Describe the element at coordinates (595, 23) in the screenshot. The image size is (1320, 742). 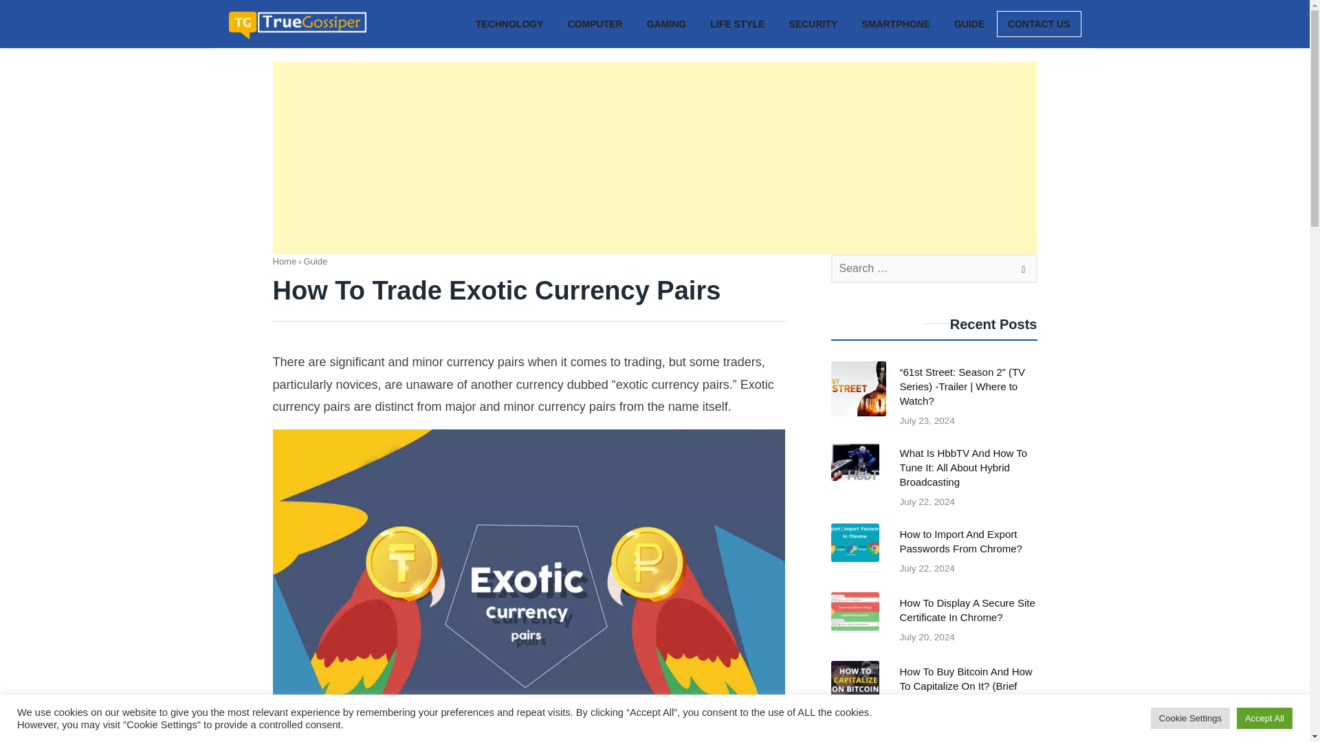
I see `COMPUTER` at that location.